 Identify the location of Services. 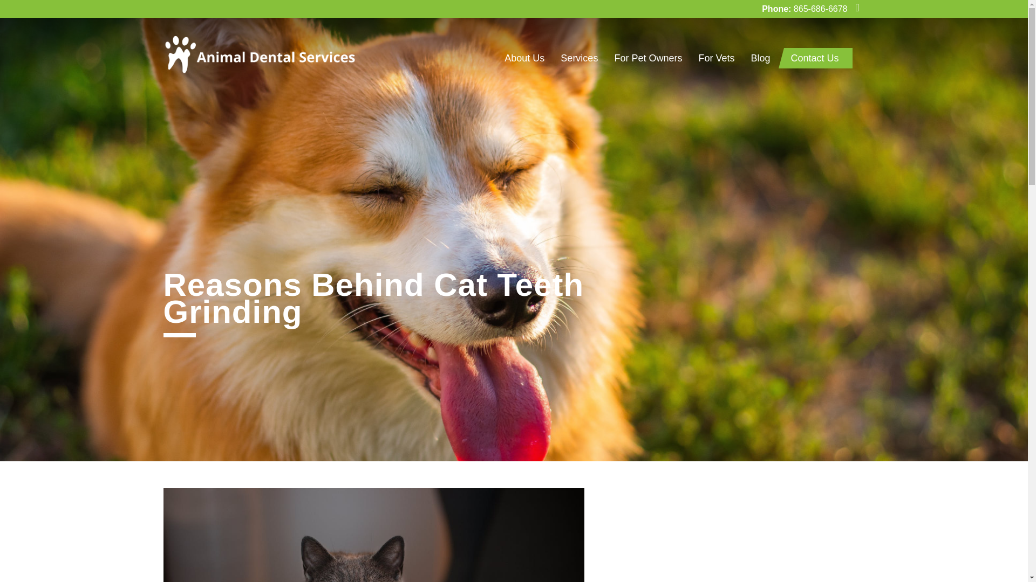
(579, 58).